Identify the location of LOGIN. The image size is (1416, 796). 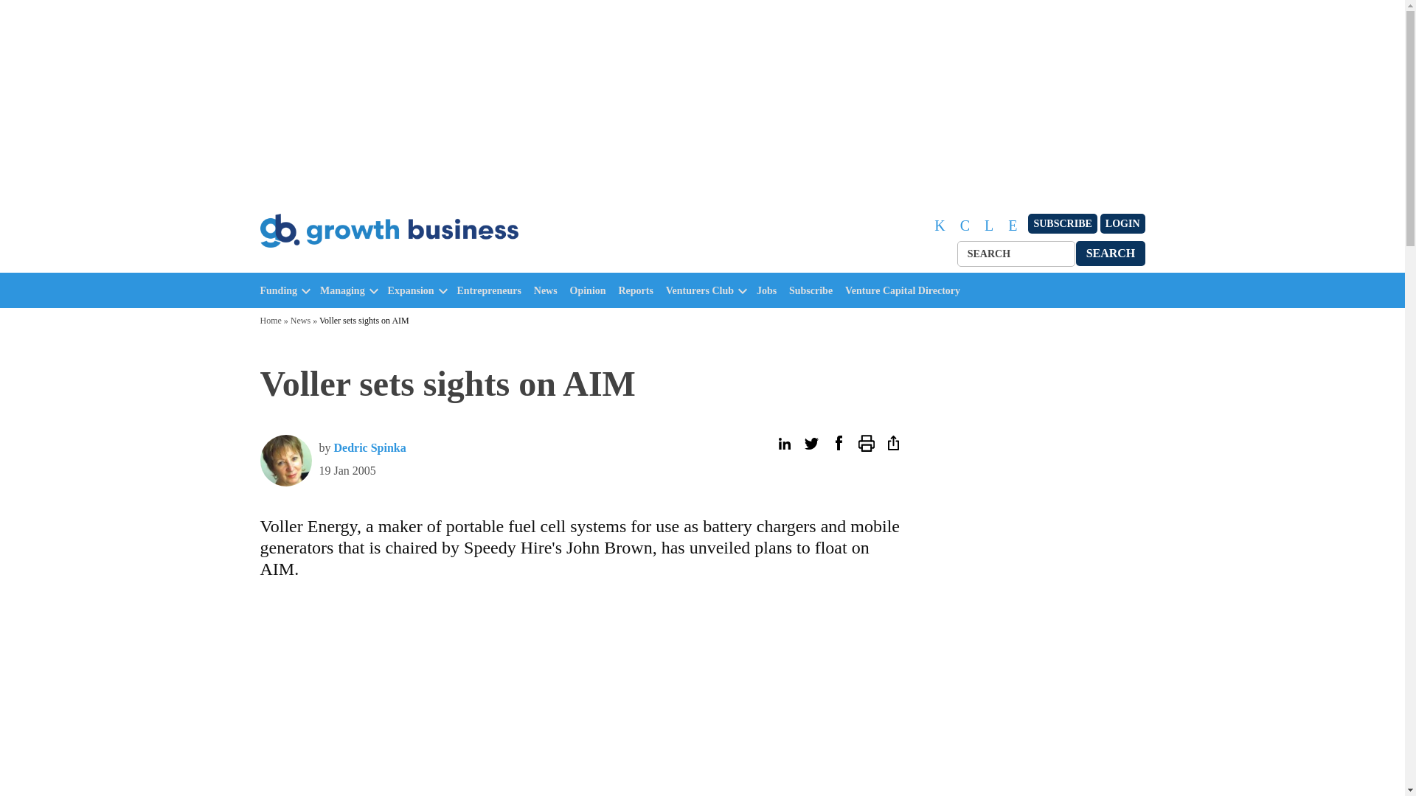
(1122, 224).